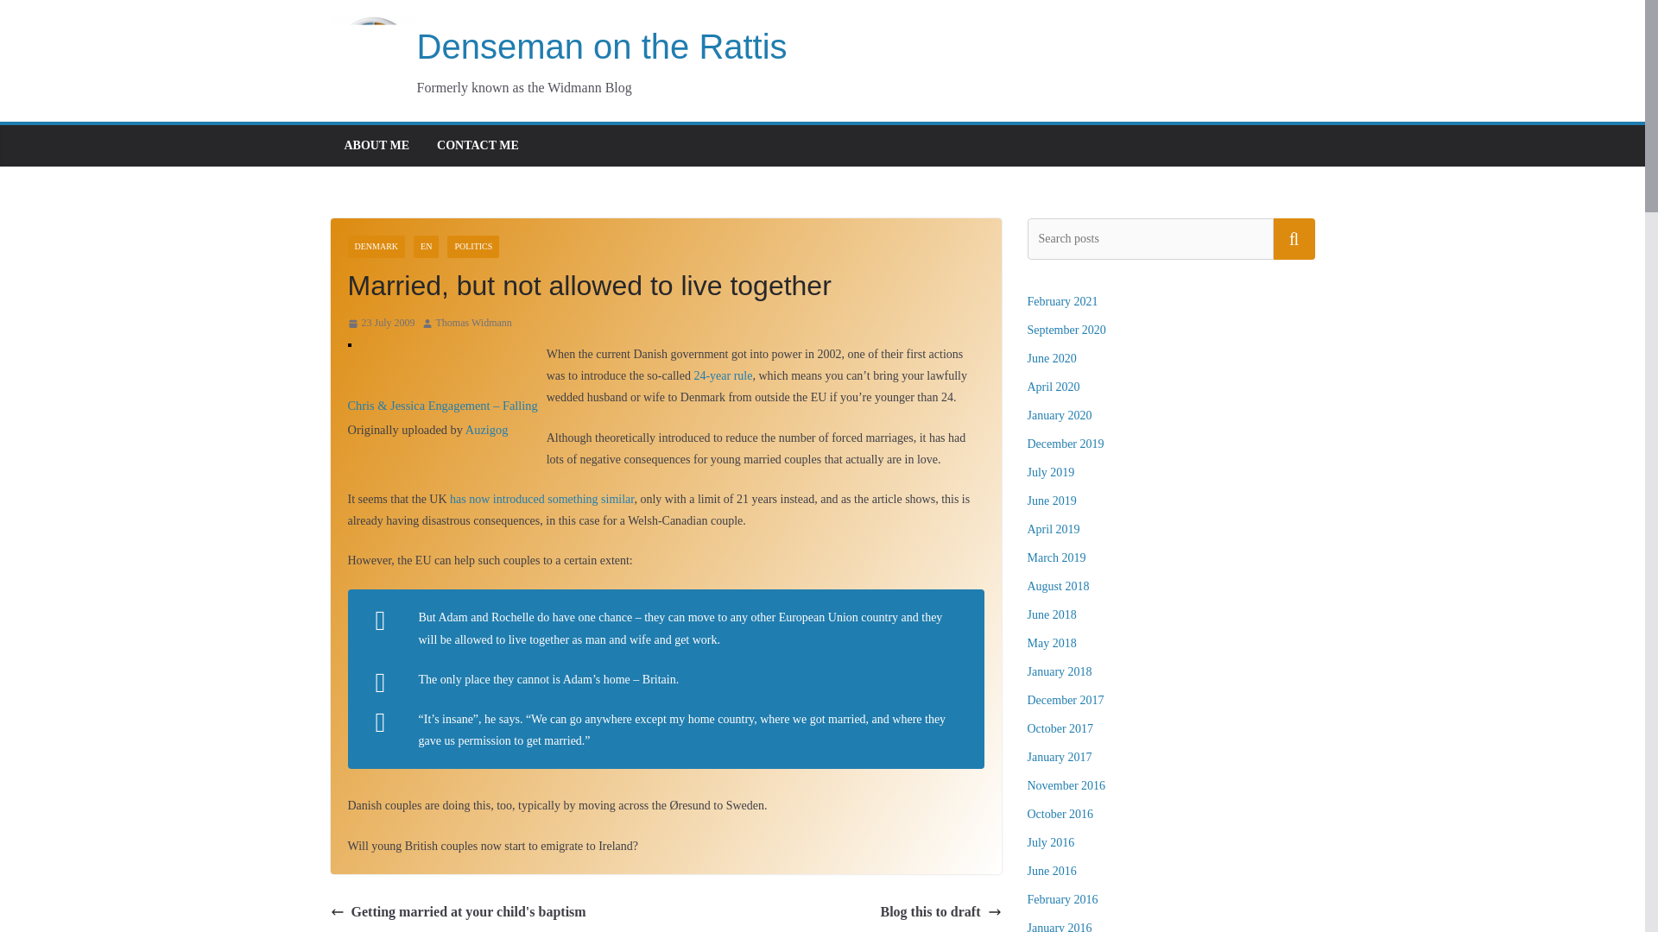 The image size is (1658, 932). Describe the element at coordinates (458, 913) in the screenshot. I see `Getting married at your child's baptism` at that location.